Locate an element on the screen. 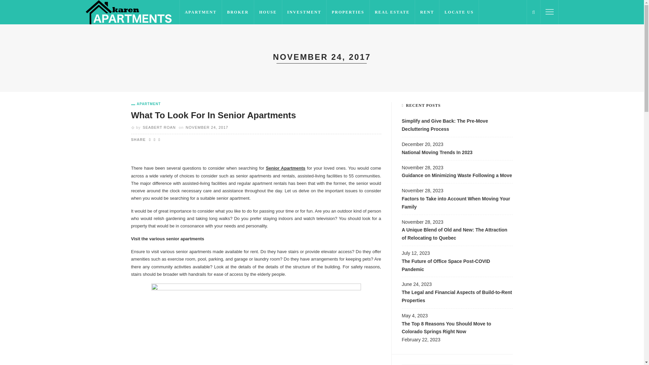 This screenshot has width=649, height=365. BROKER is located at coordinates (238, 12).